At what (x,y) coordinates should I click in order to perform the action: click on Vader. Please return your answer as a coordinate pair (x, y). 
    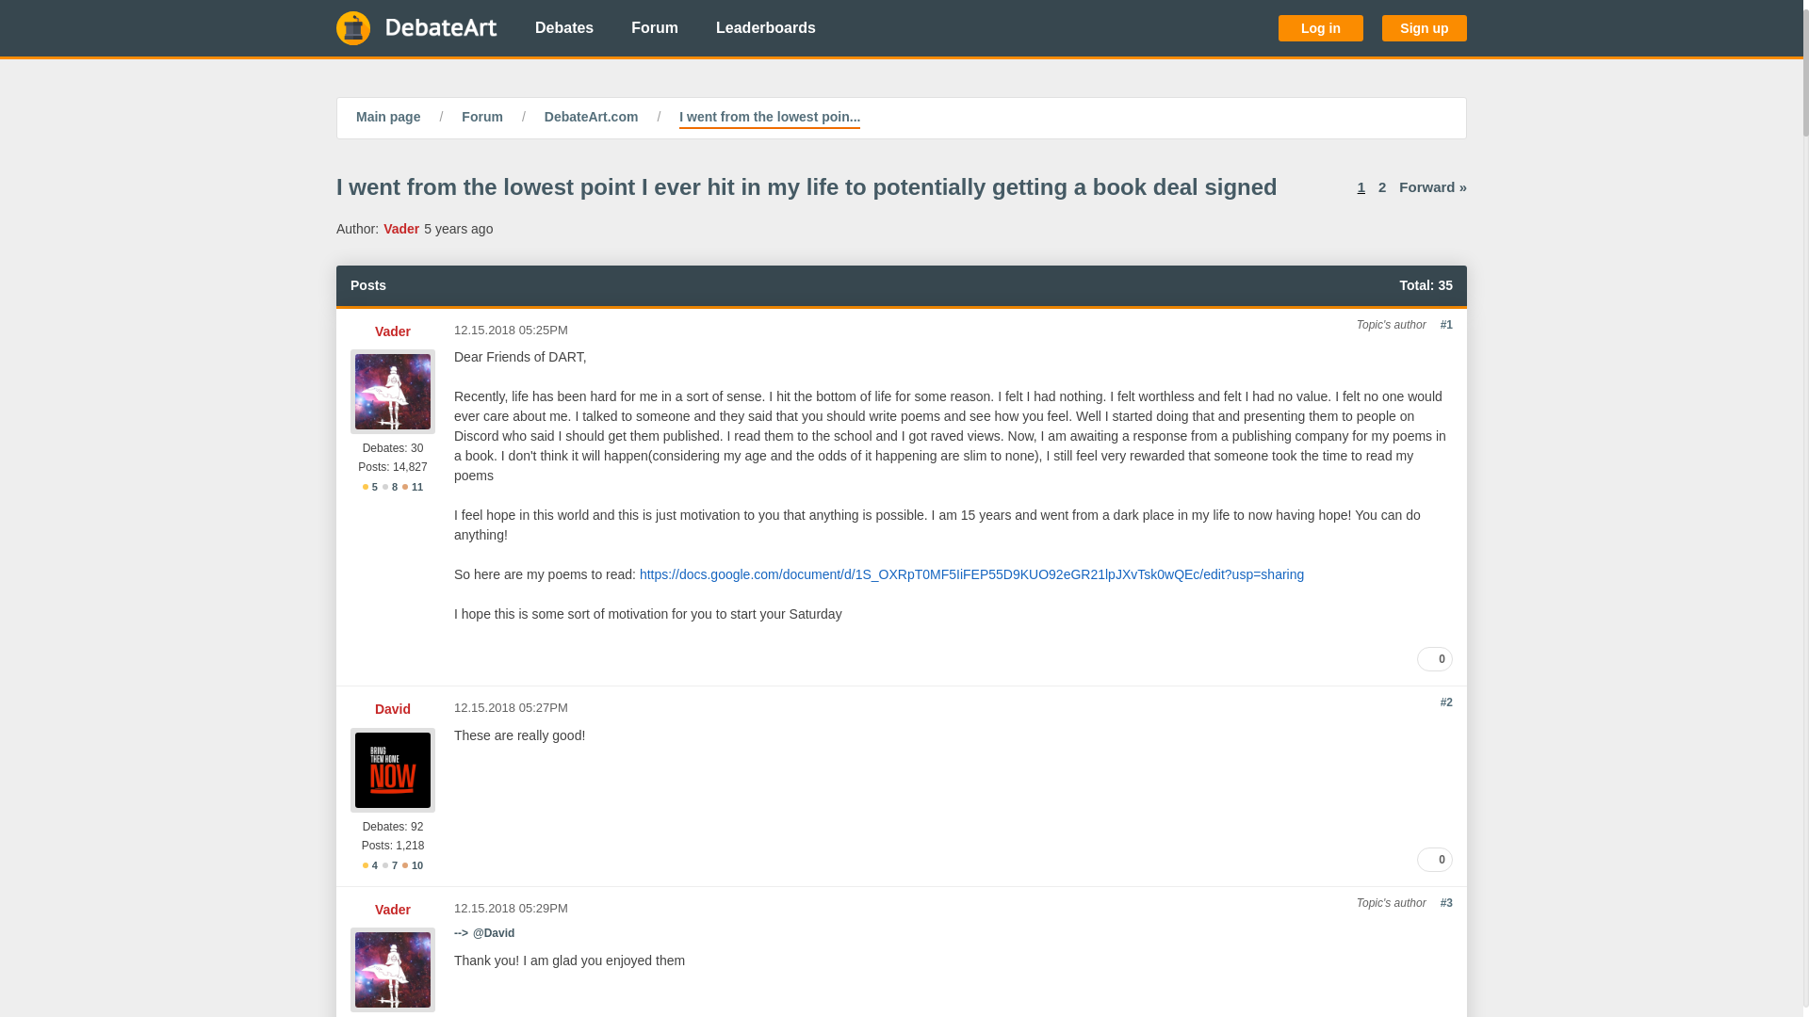
    Looking at the image, I should click on (401, 228).